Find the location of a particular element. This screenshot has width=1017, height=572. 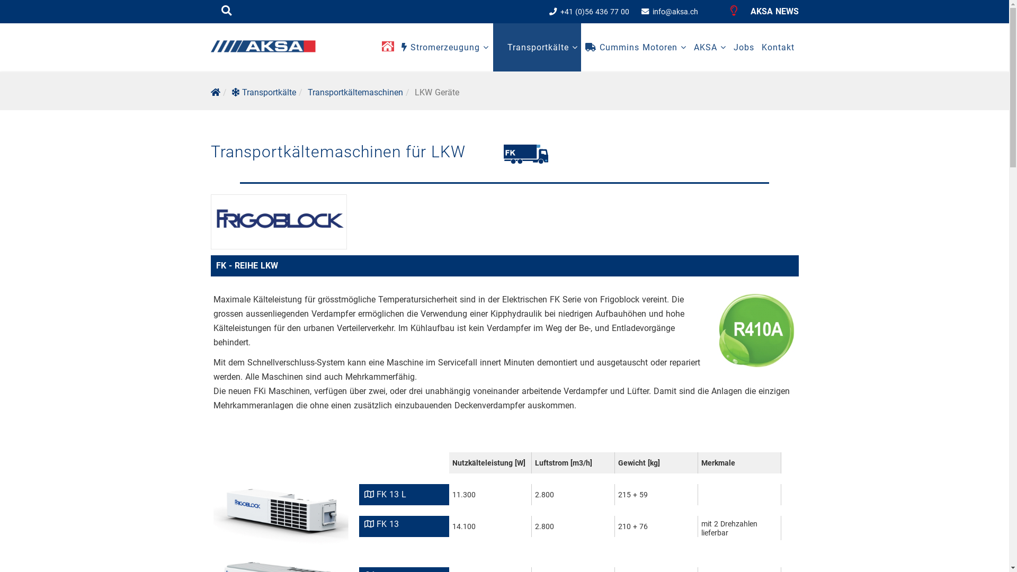

AKSA NEWS is located at coordinates (764, 12).